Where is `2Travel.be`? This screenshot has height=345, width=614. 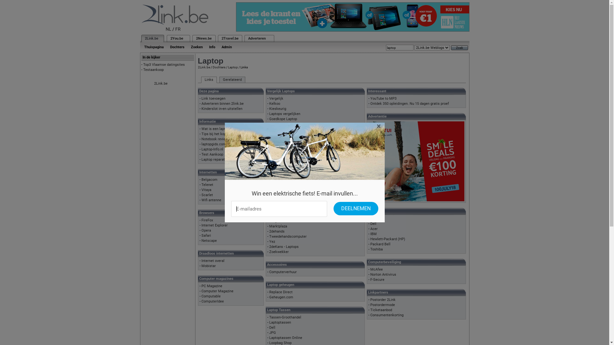
2Travel.be is located at coordinates (230, 38).